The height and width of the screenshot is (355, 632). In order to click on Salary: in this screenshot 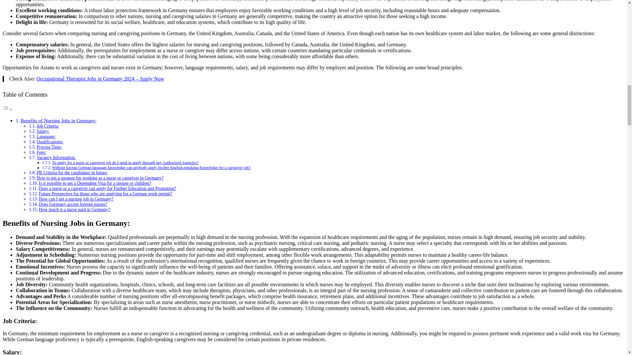, I will do `click(43, 131)`.